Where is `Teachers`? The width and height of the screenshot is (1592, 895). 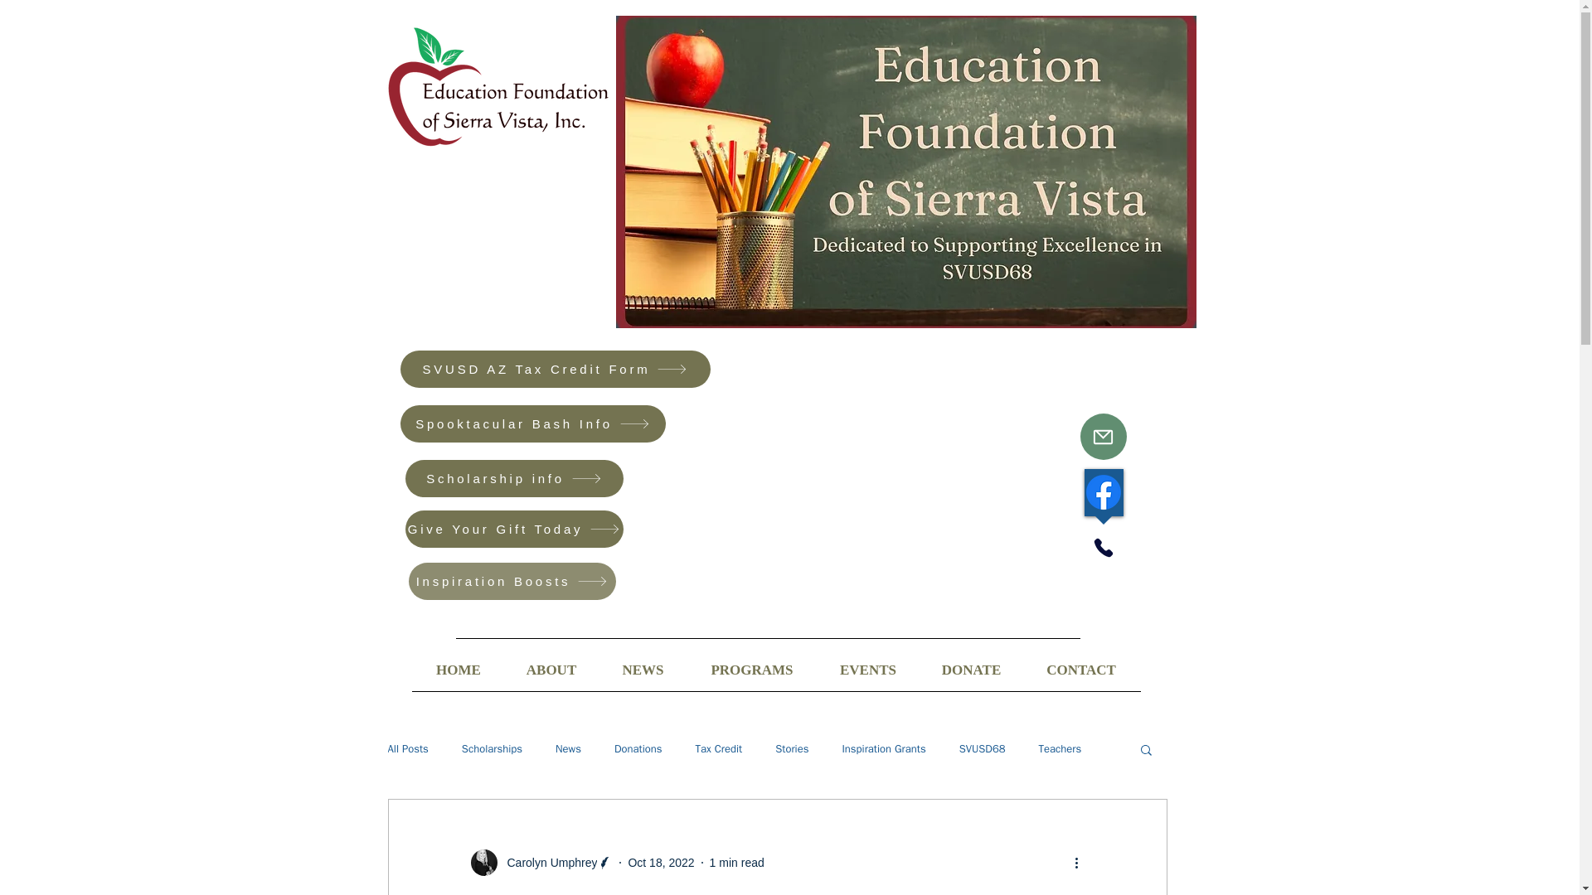 Teachers is located at coordinates (1061, 749).